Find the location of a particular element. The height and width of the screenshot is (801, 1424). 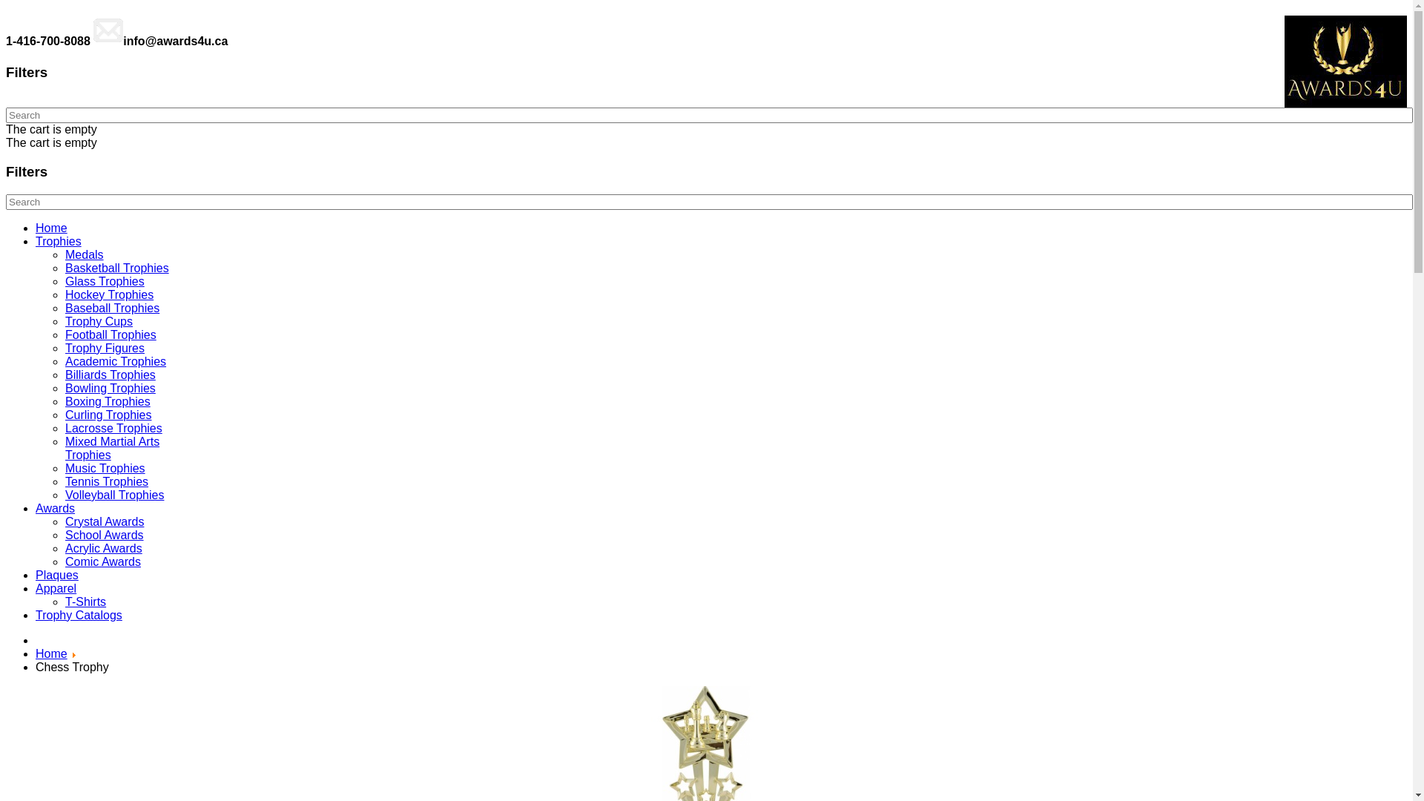

Basketball Trophies is located at coordinates (117, 268).